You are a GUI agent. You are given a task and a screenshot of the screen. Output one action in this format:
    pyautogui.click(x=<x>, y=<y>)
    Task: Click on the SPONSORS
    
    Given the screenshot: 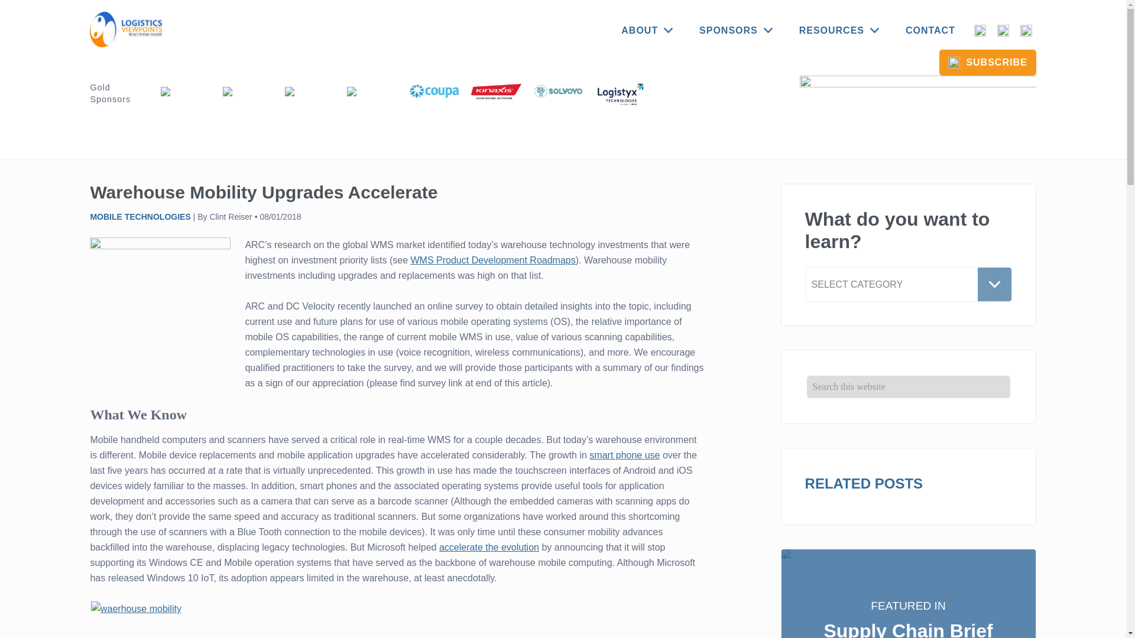 What is the action you would take?
    pyautogui.click(x=735, y=31)
    